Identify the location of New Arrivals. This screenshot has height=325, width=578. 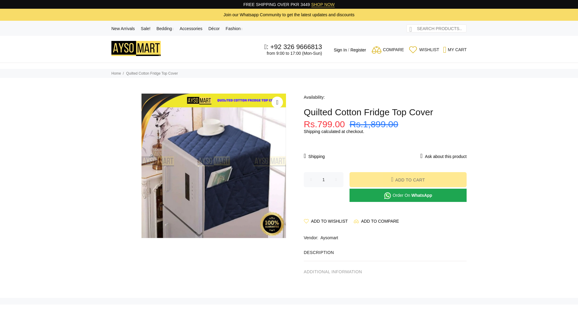
(125, 28).